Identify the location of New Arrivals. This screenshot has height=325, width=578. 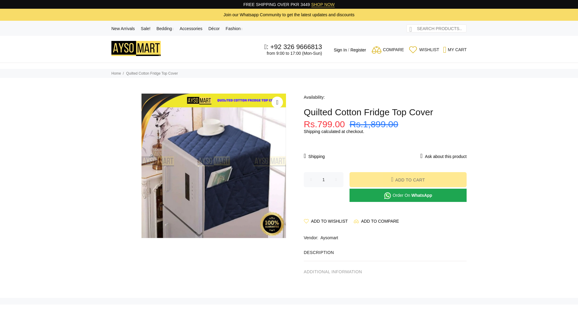
(125, 28).